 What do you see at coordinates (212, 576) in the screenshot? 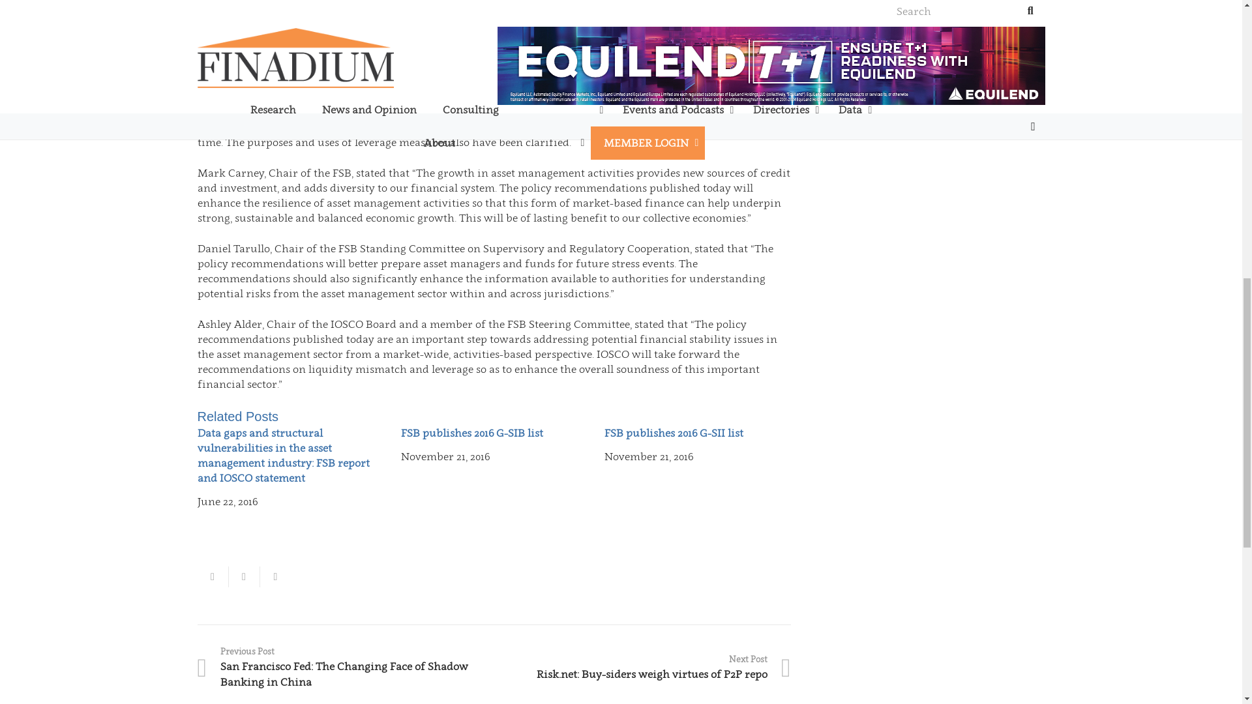
I see `Email this` at bounding box center [212, 576].